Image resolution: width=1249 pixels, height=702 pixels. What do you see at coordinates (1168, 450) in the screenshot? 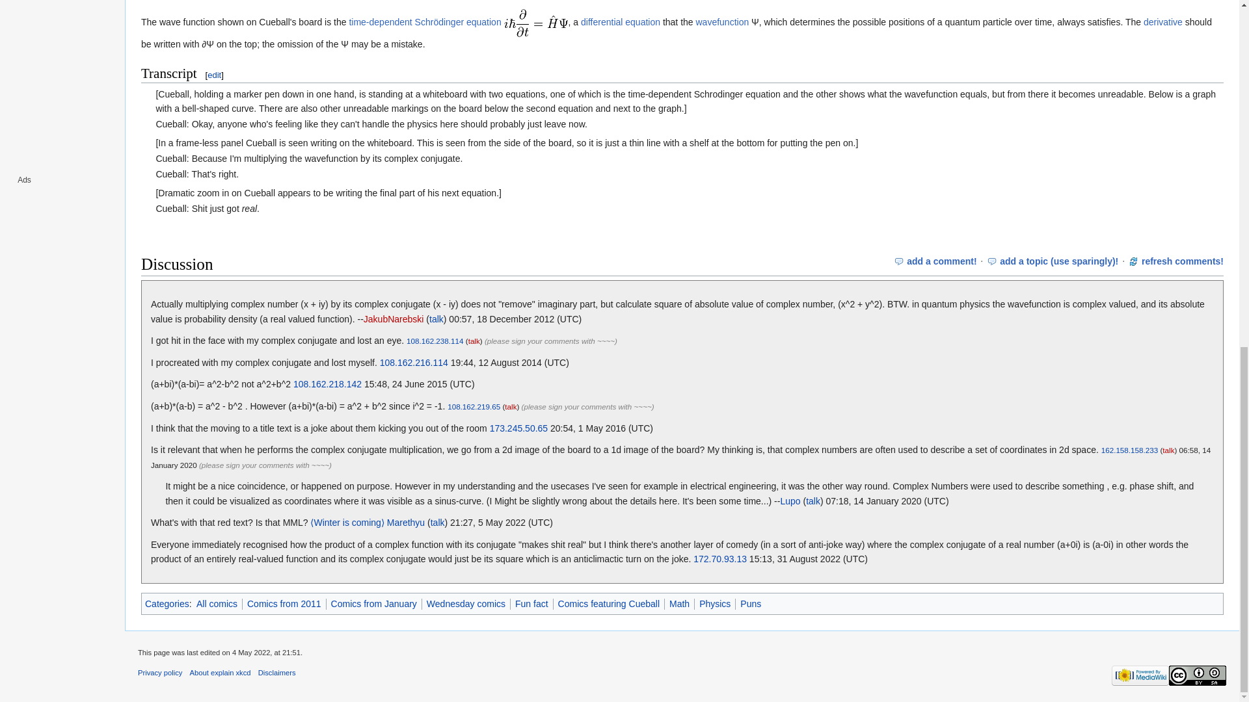
I see `talk` at bounding box center [1168, 450].